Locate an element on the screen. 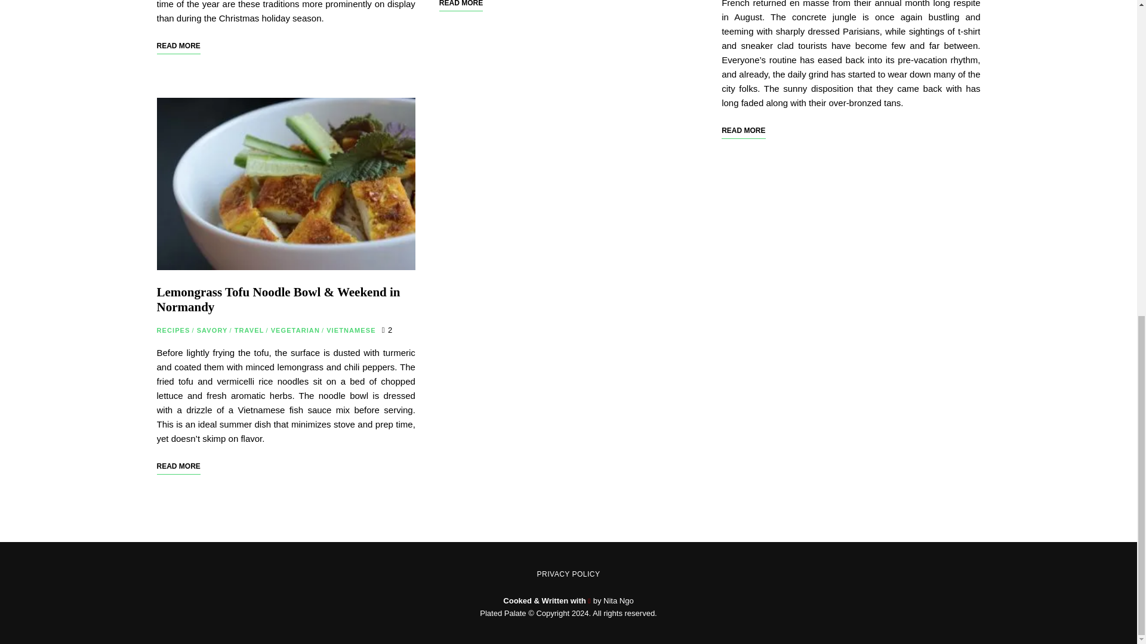  RECIPES is located at coordinates (173, 330).